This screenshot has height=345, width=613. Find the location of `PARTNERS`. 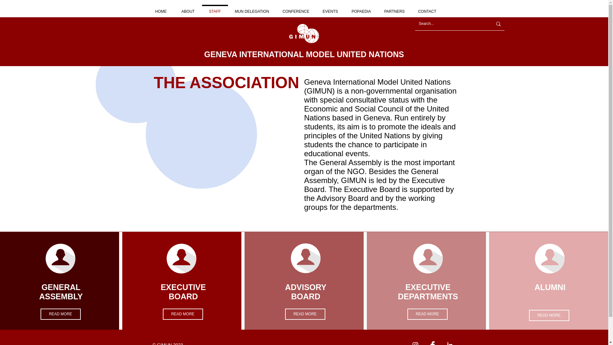

PARTNERS is located at coordinates (395, 8).